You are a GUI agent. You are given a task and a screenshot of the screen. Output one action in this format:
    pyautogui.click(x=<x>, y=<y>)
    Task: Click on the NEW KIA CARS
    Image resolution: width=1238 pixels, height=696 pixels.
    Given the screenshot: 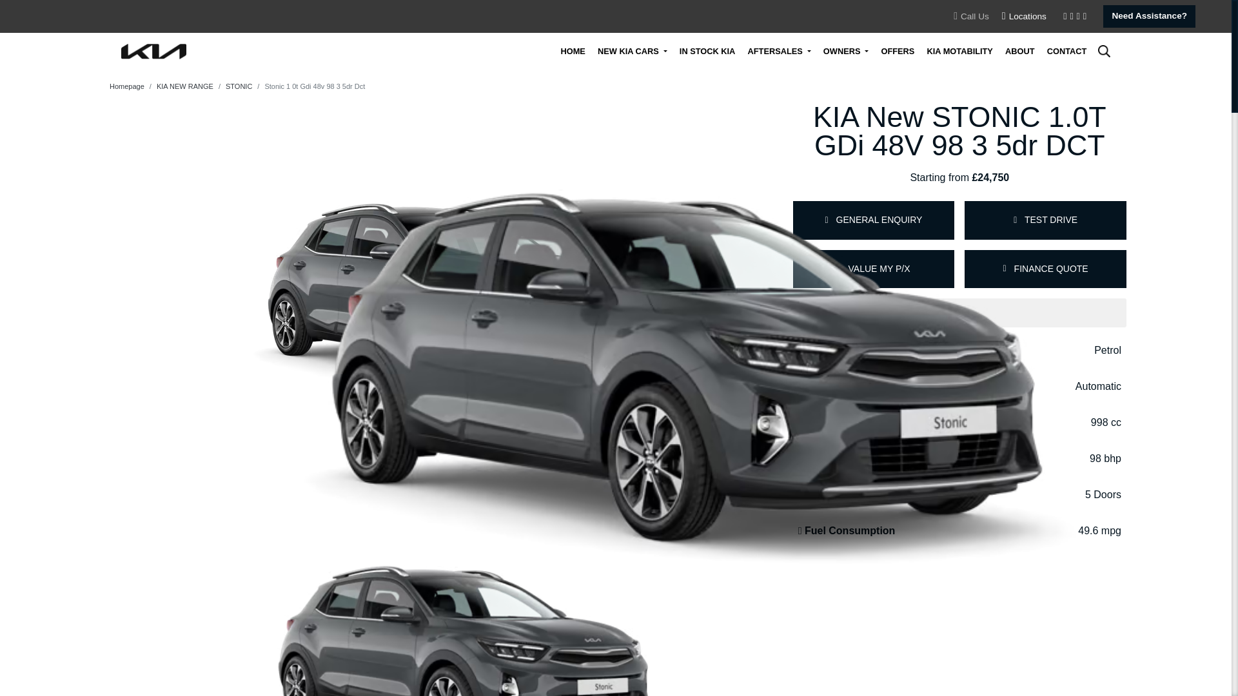 What is the action you would take?
    pyautogui.click(x=632, y=51)
    